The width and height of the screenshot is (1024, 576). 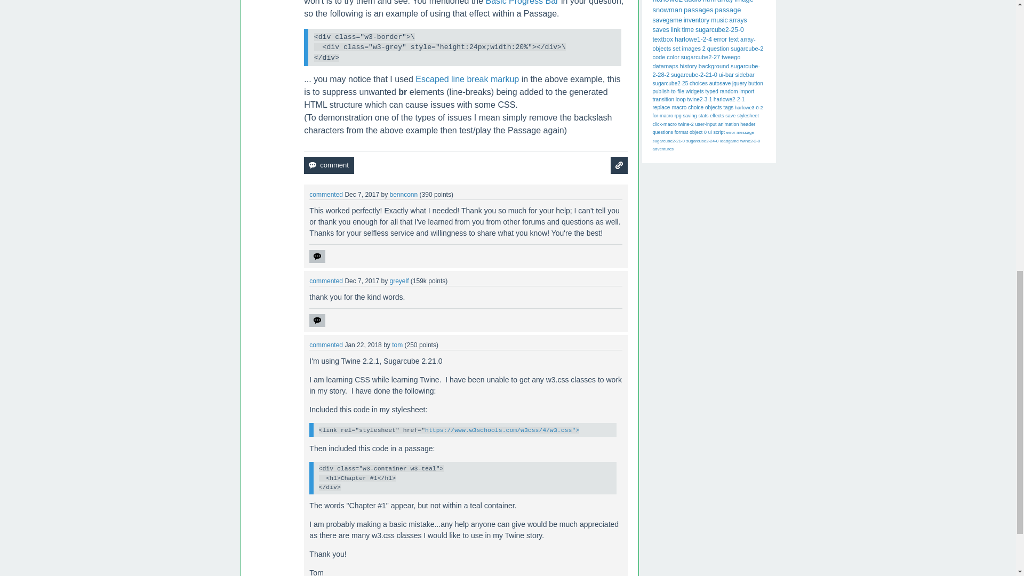 What do you see at coordinates (619, 165) in the screenshot?
I see `Ask a new question relating to this answer` at bounding box center [619, 165].